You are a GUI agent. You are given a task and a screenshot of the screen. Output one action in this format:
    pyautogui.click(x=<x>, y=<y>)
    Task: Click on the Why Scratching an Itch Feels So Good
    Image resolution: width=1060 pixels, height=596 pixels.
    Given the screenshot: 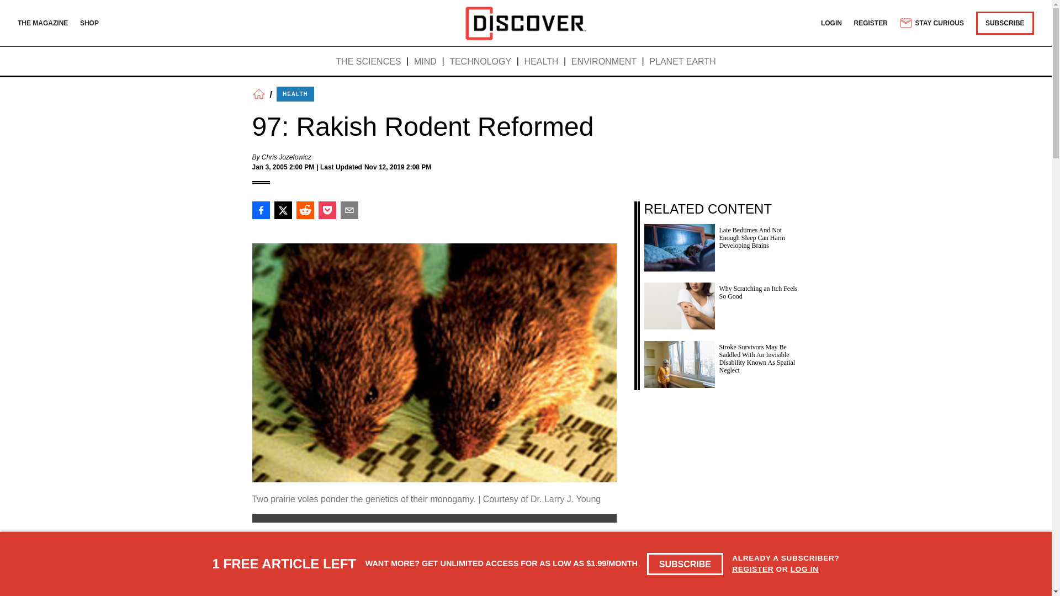 What is the action you would take?
    pyautogui.click(x=721, y=302)
    